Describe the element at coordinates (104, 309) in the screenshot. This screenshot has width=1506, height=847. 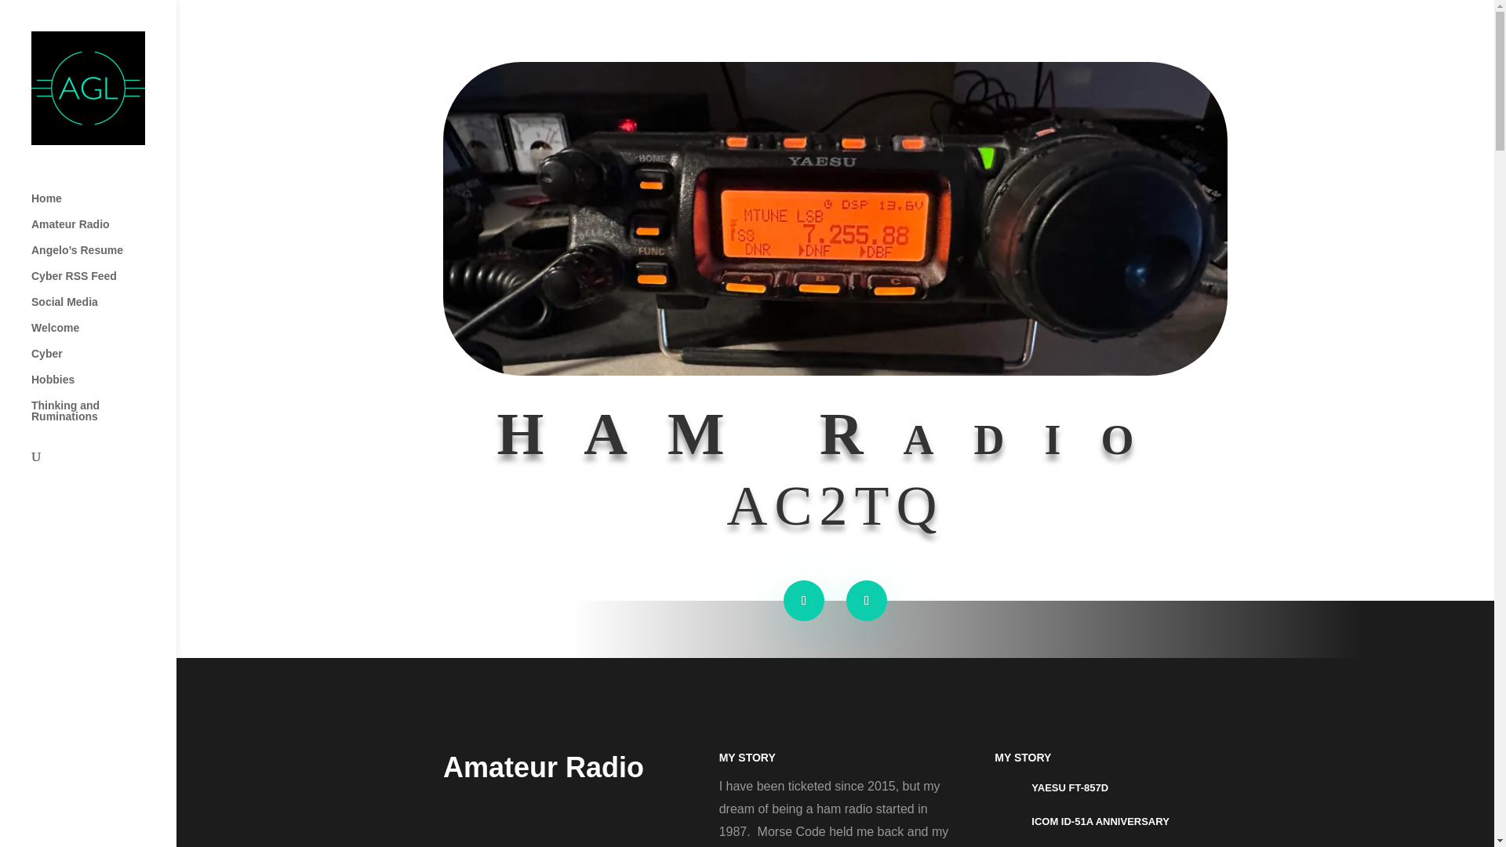
I see `Social Media` at that location.